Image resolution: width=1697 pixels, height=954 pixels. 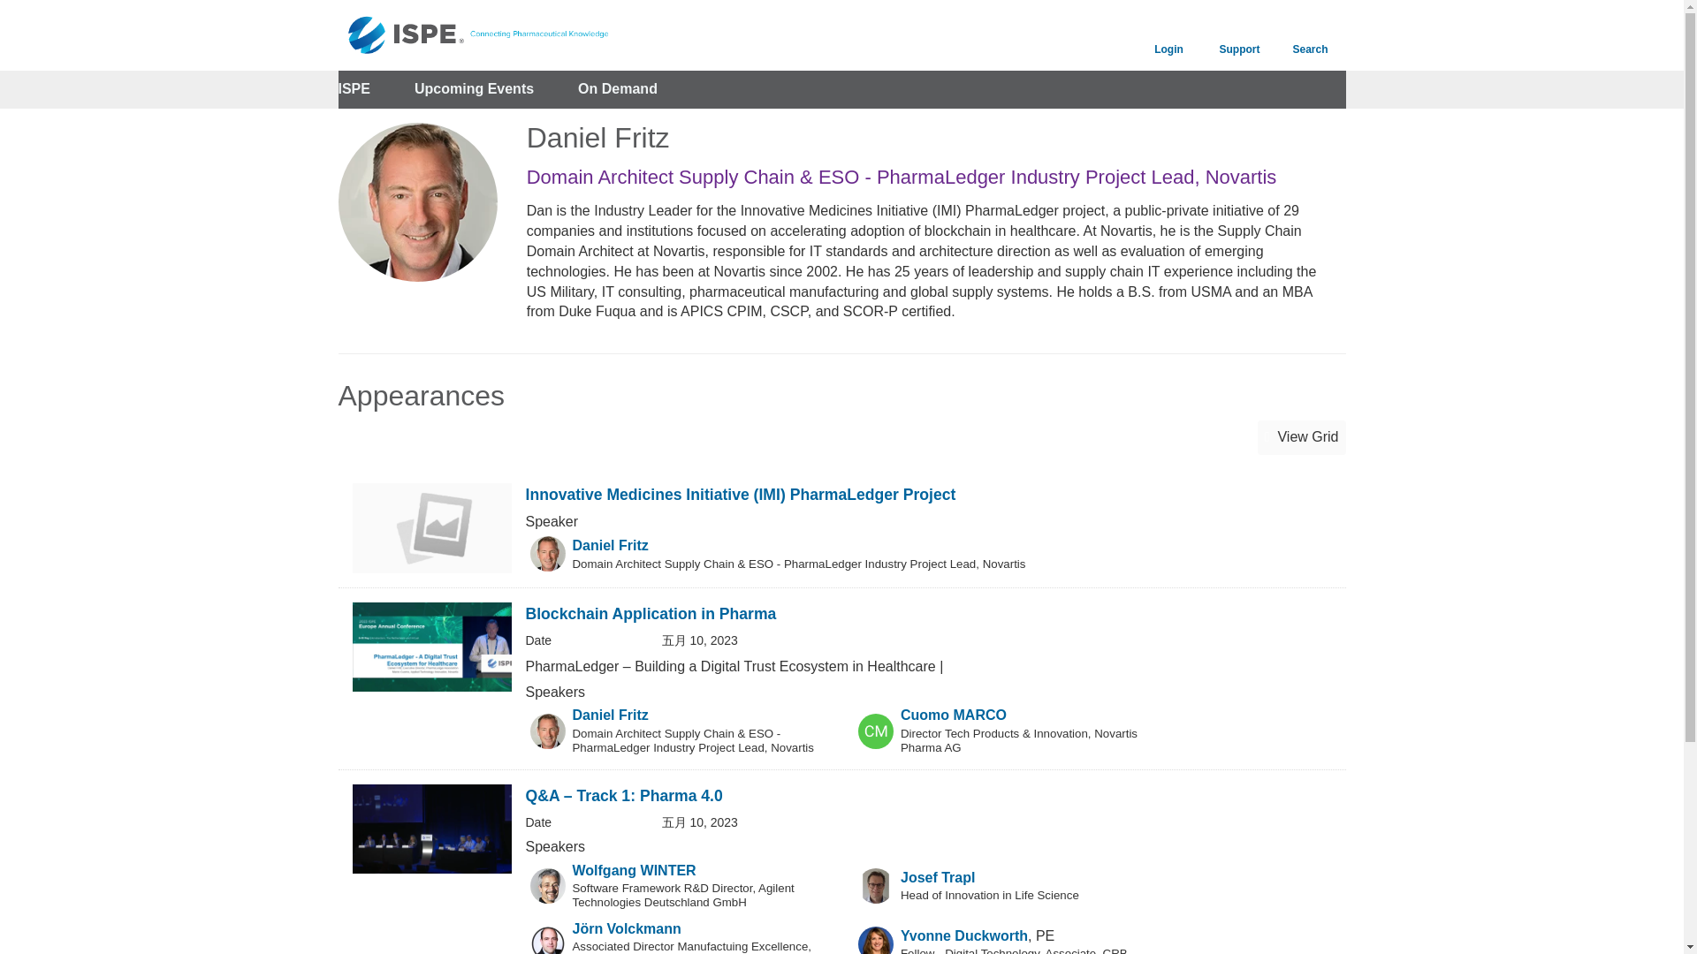 I want to click on Yvonne Duckworth, so click(x=964, y=935).